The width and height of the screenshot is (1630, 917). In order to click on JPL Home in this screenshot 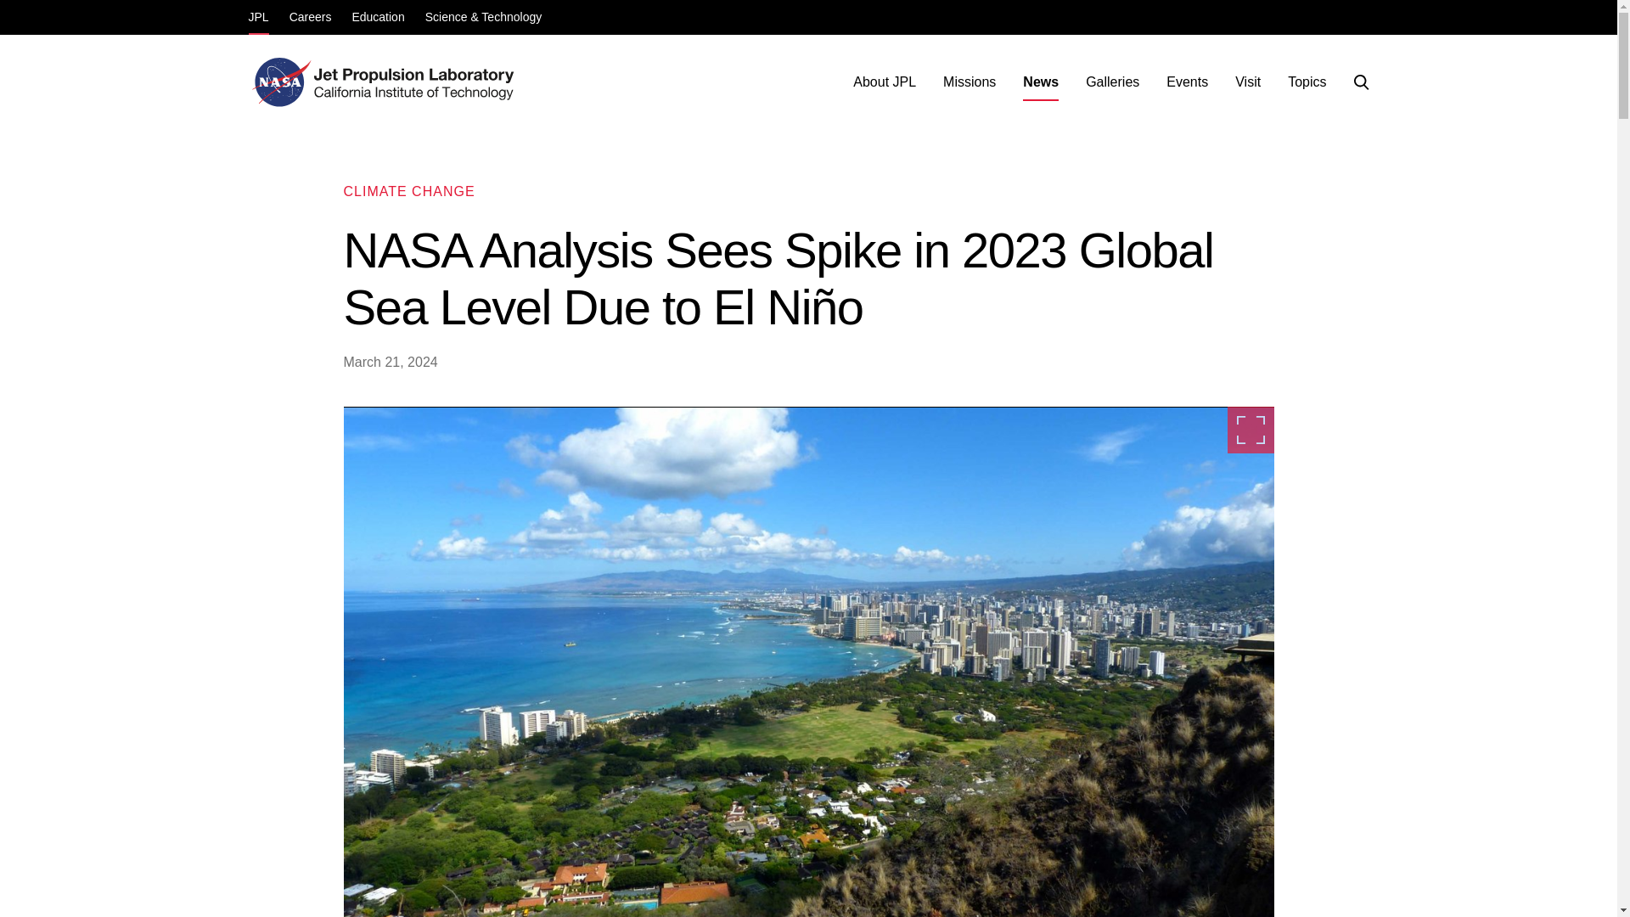, I will do `click(417, 82)`.